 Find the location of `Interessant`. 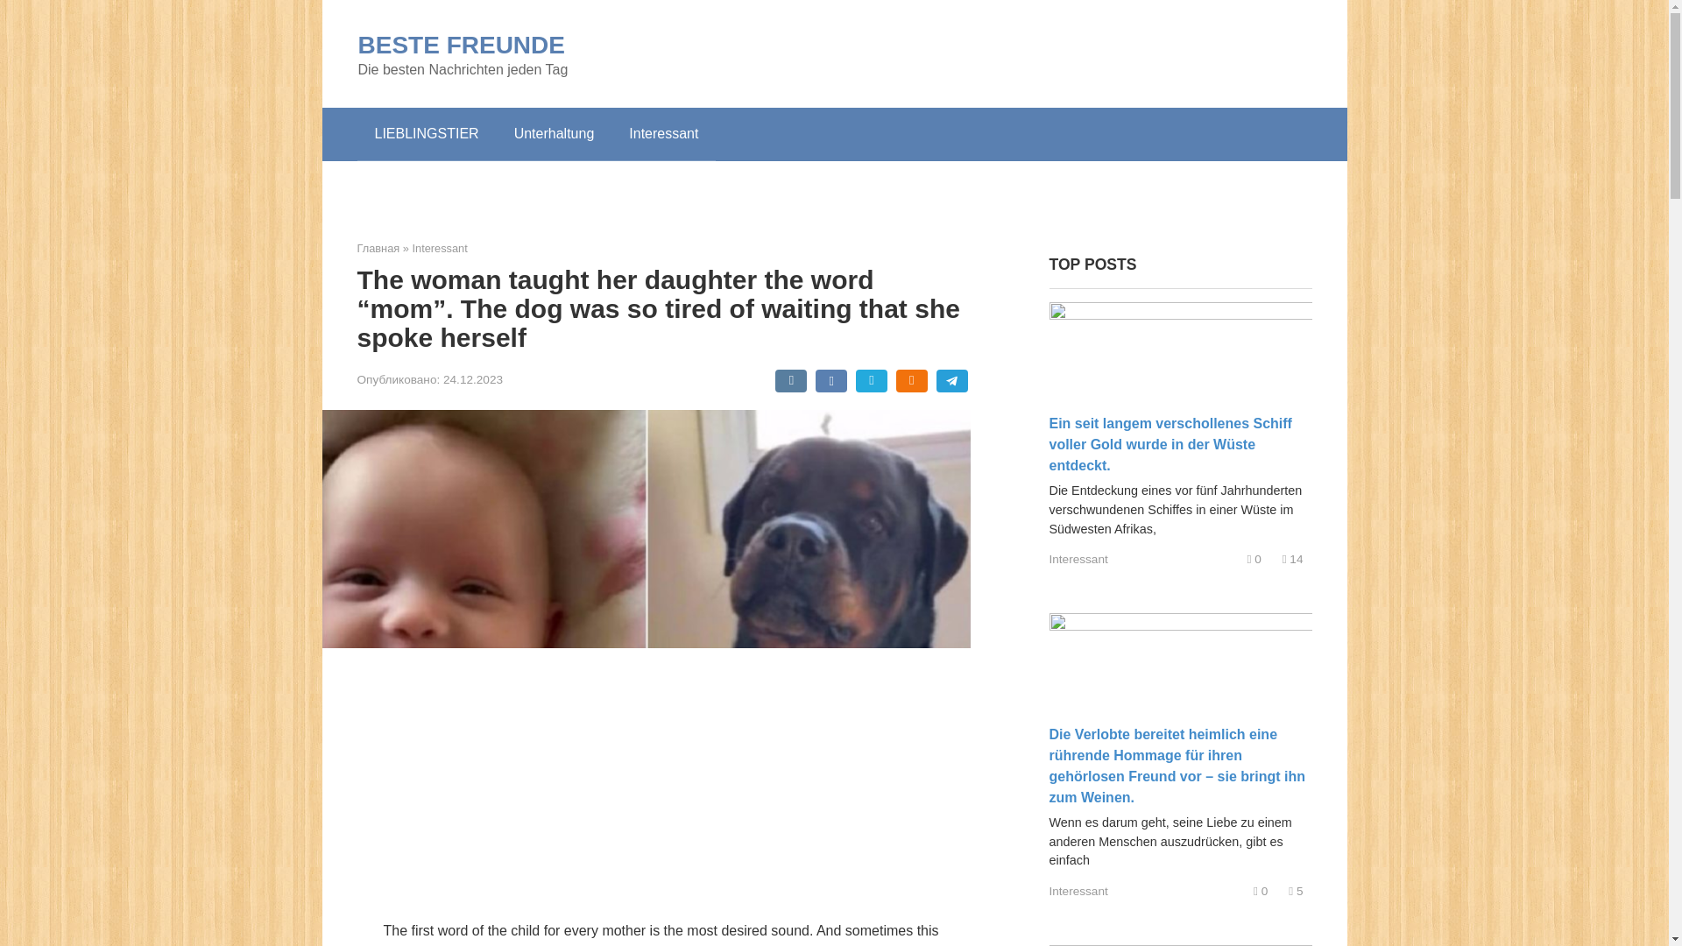

Interessant is located at coordinates (664, 133).